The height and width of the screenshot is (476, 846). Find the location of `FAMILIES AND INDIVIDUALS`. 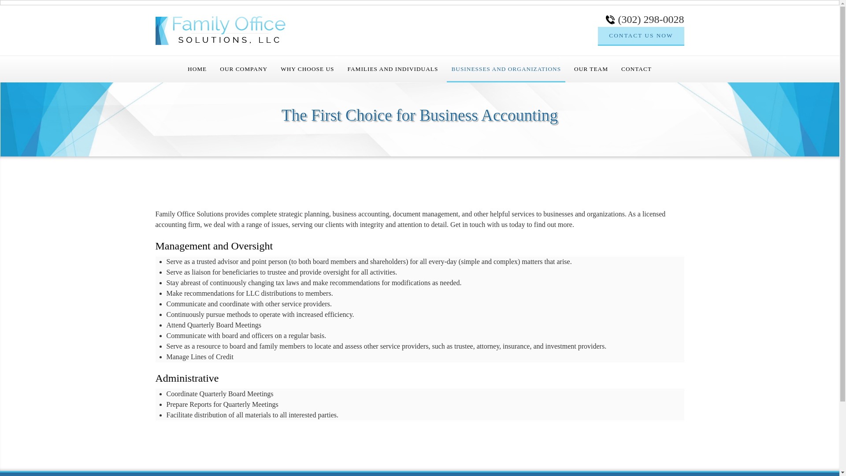

FAMILIES AND INDIVIDUALS is located at coordinates (393, 69).